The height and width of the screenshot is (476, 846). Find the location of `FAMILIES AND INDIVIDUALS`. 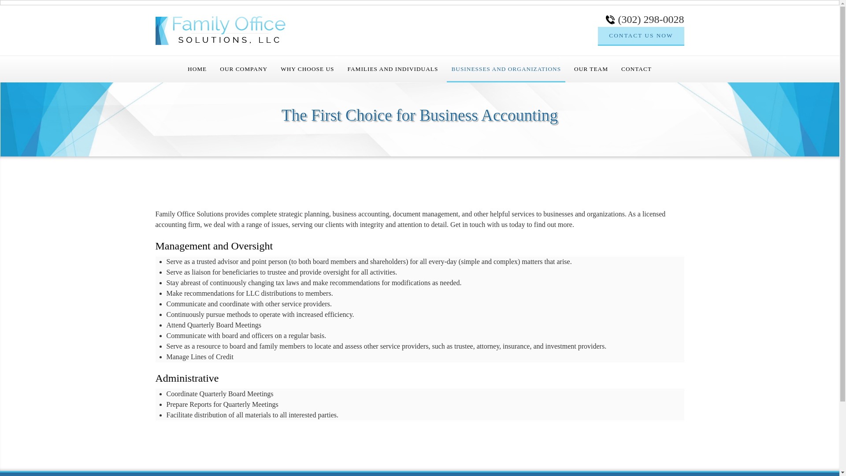

FAMILIES AND INDIVIDUALS is located at coordinates (393, 69).